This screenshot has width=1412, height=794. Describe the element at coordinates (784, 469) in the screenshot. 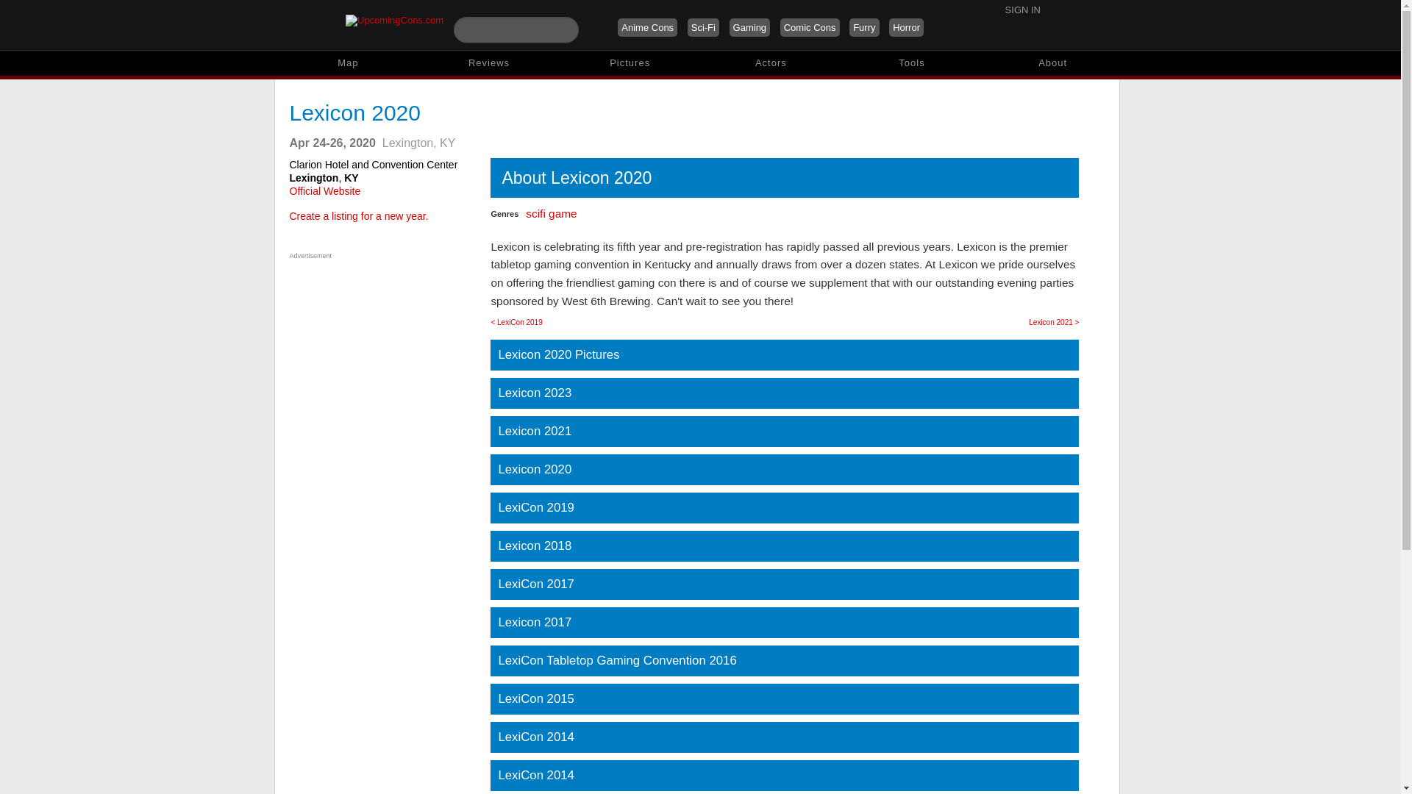

I see `Lexicon 2020` at that location.